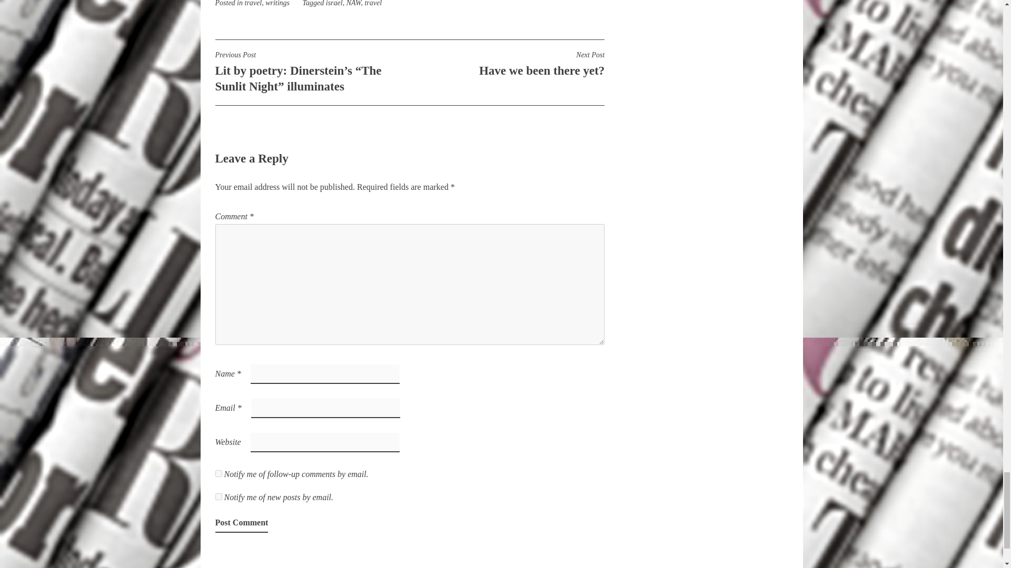  Describe the element at coordinates (373, 3) in the screenshot. I see `travel` at that location.